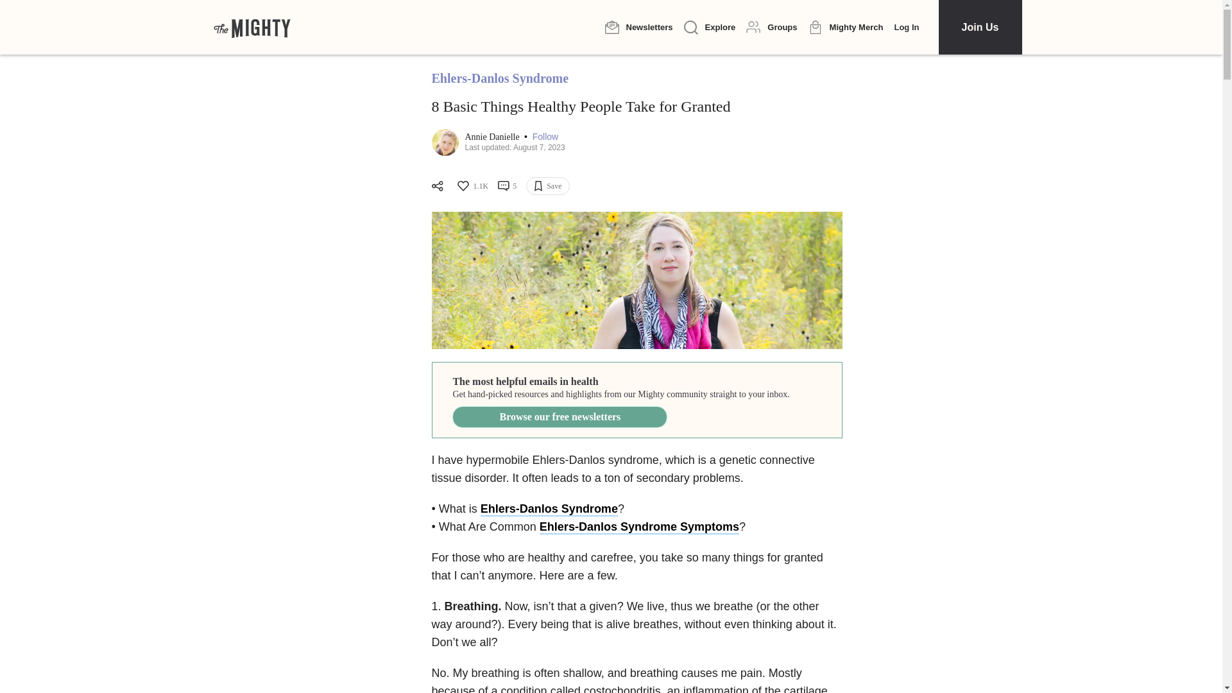 This screenshot has width=1232, height=693. I want to click on Explore, so click(710, 28).